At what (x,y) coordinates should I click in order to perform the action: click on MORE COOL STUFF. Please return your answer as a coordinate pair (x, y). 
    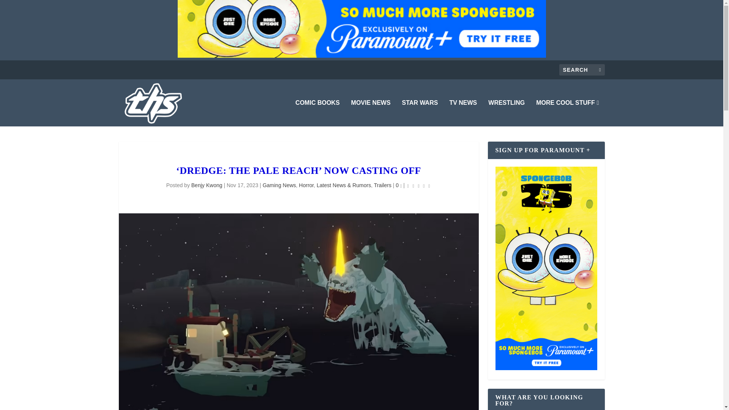
    Looking at the image, I should click on (567, 113).